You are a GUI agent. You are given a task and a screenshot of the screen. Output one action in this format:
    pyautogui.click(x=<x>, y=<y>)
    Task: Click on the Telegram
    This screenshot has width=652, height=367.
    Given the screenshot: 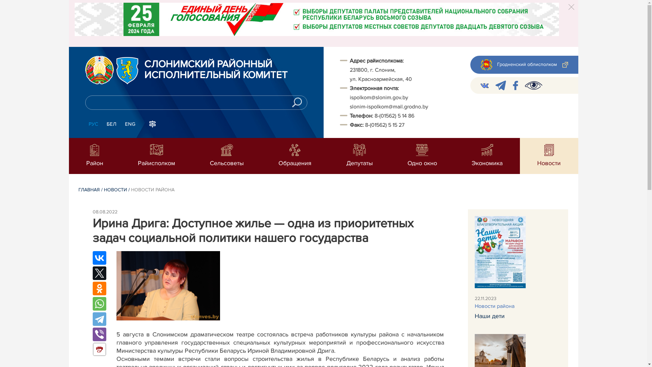 What is the action you would take?
    pyautogui.click(x=99, y=319)
    